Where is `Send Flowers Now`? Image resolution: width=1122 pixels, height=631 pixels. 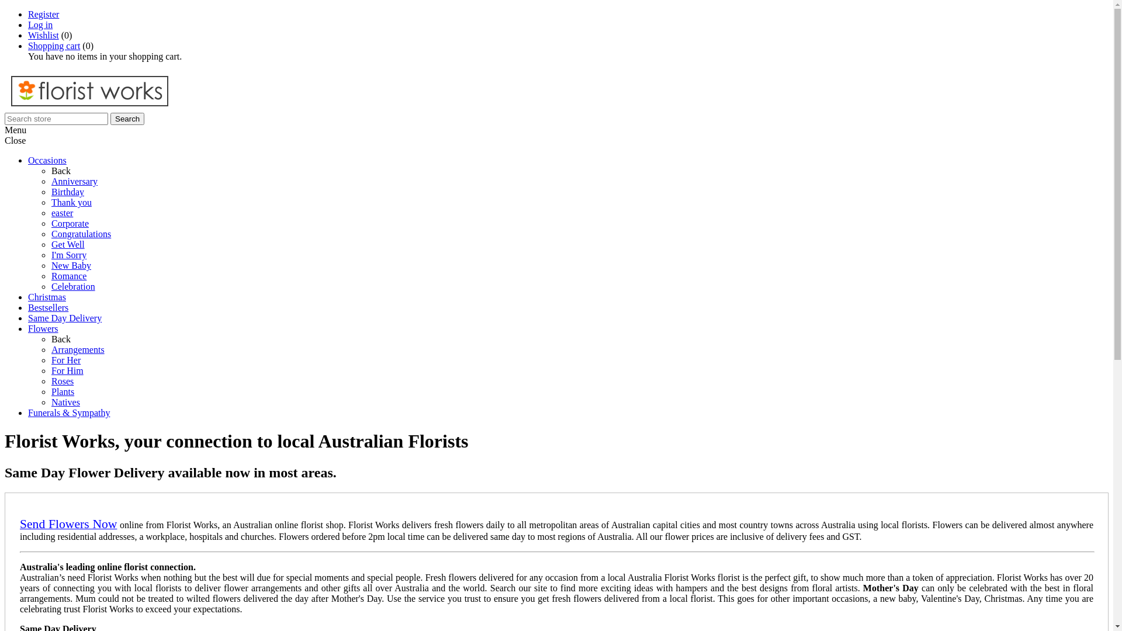 Send Flowers Now is located at coordinates (68, 525).